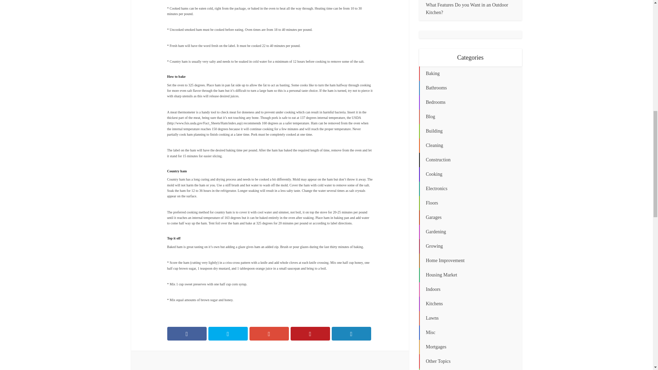 The width and height of the screenshot is (658, 370). I want to click on How to Bake Lasagna?, so click(202, 364).